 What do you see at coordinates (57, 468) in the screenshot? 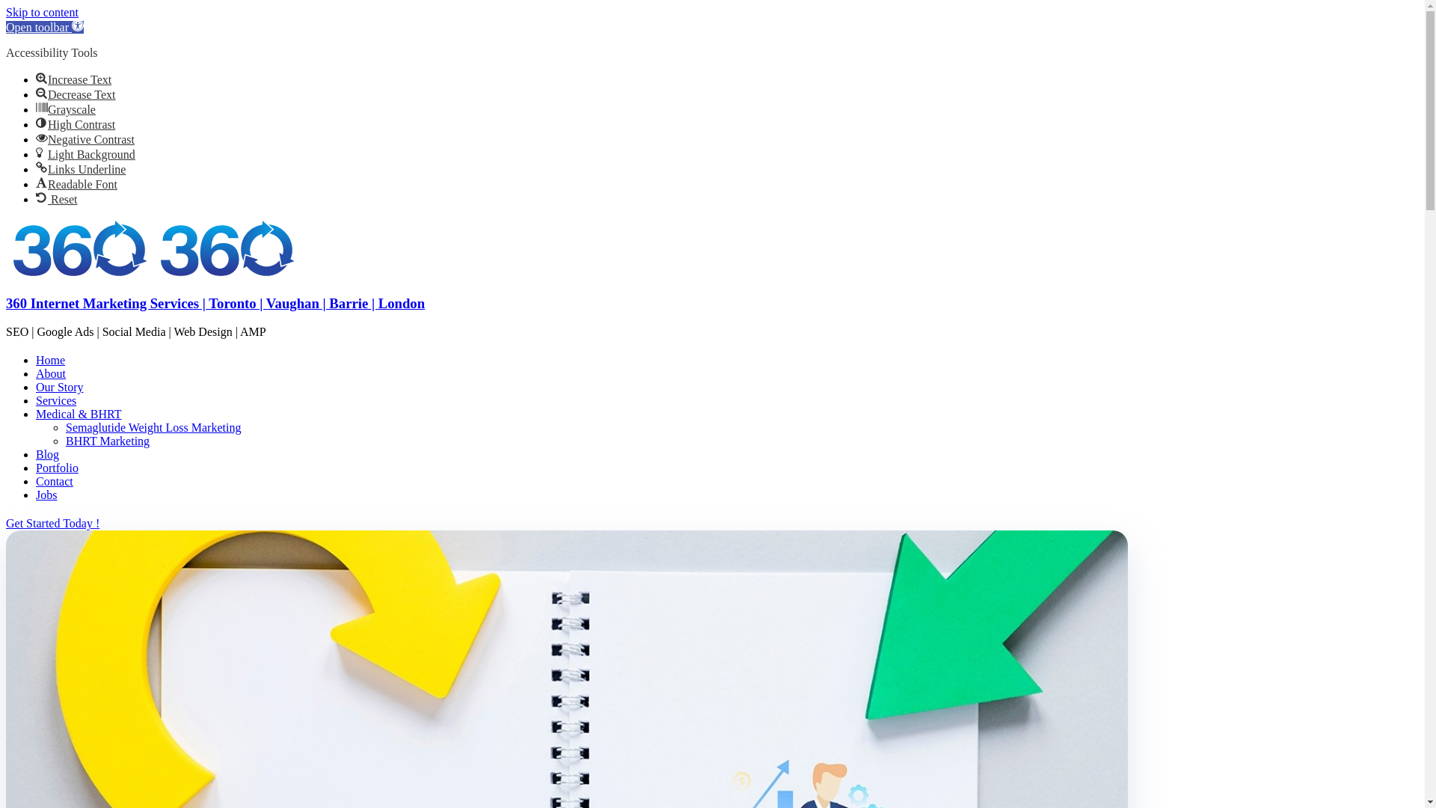
I see `Portfolio` at bounding box center [57, 468].